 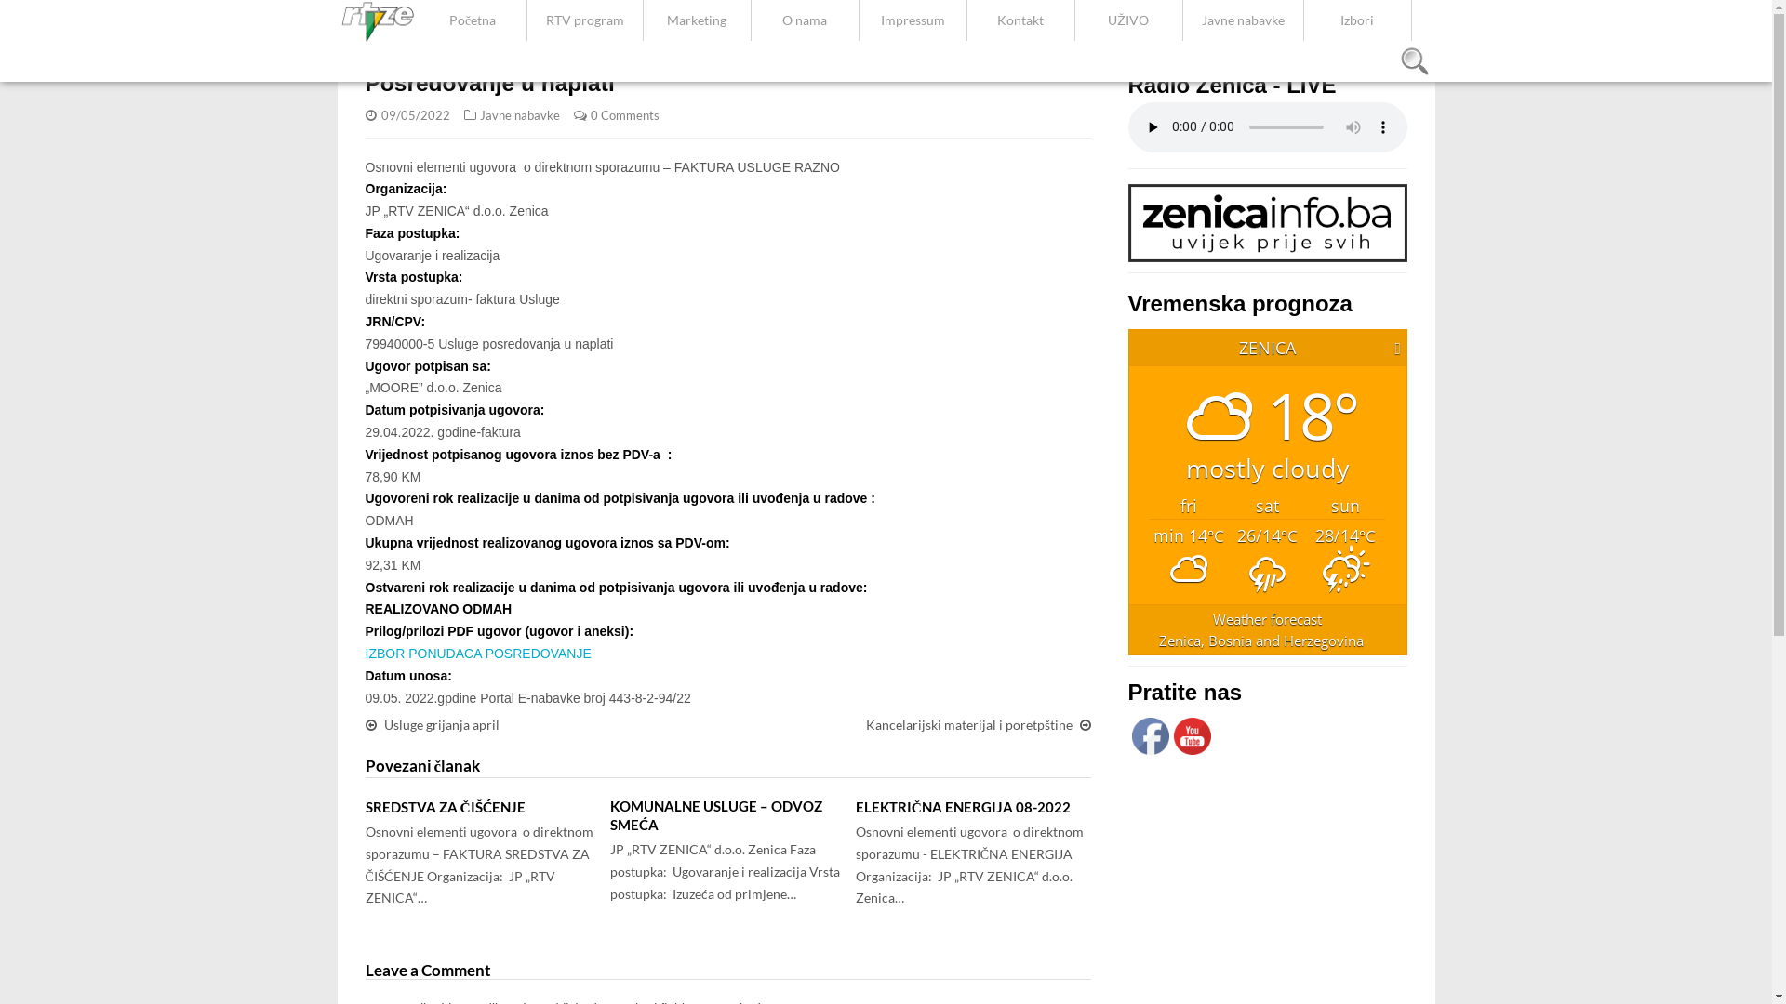 What do you see at coordinates (1243, 20) in the screenshot?
I see `Javne nabavke` at bounding box center [1243, 20].